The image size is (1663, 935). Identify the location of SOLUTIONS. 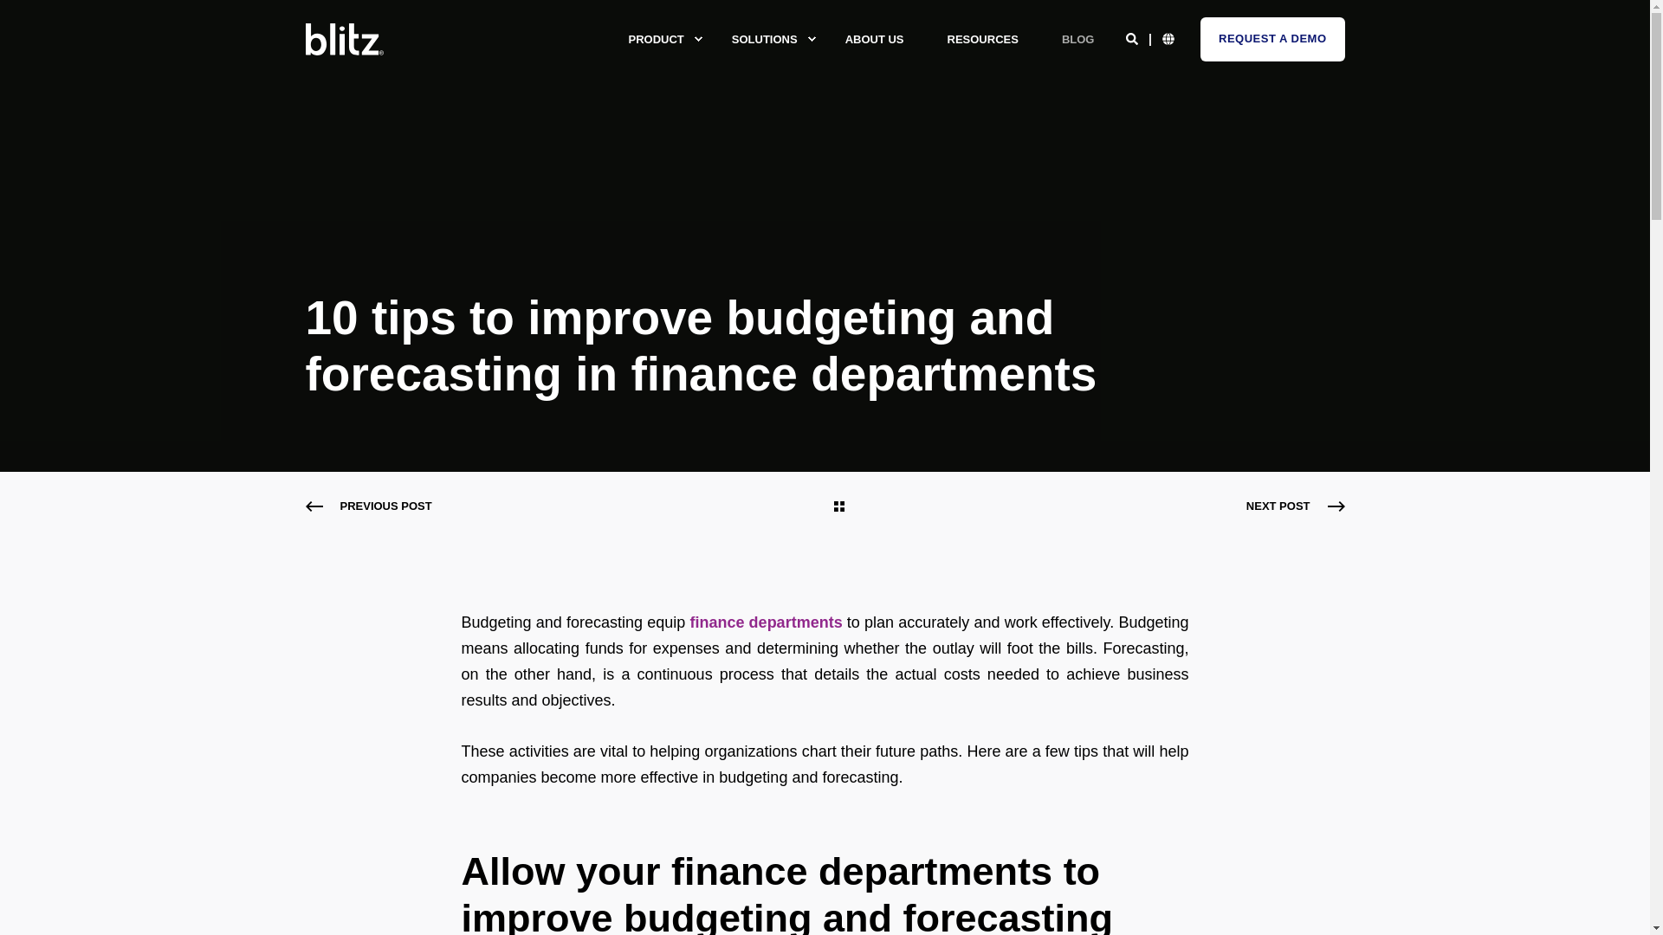
(766, 40).